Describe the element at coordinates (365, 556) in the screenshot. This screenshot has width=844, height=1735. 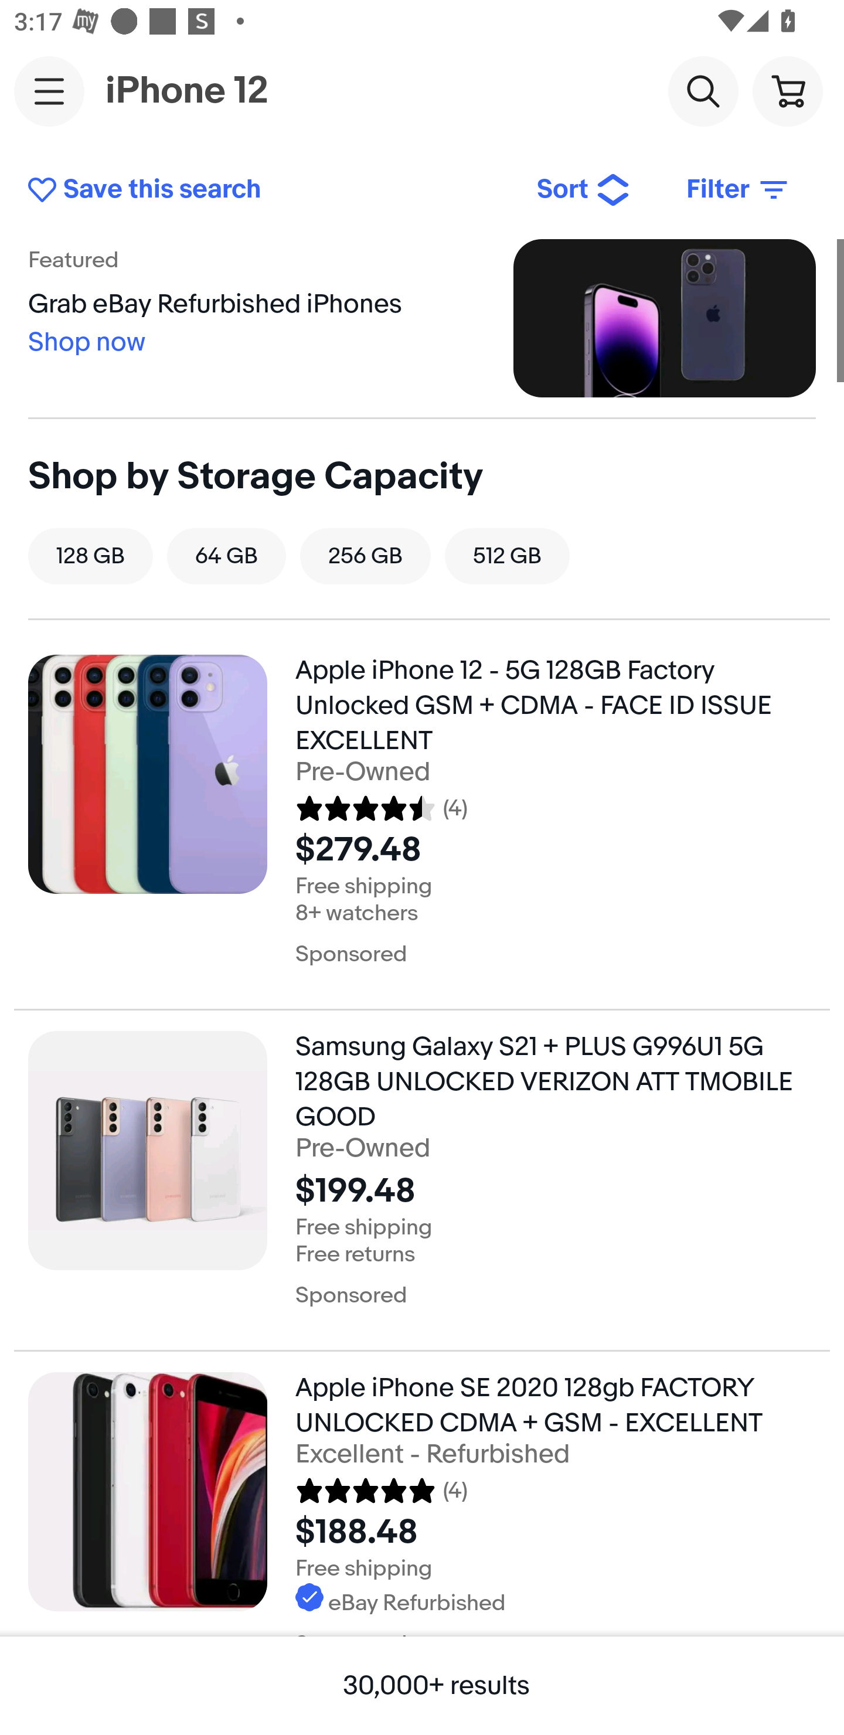
I see `256 GB 256 GB, Storage Capacity` at that location.